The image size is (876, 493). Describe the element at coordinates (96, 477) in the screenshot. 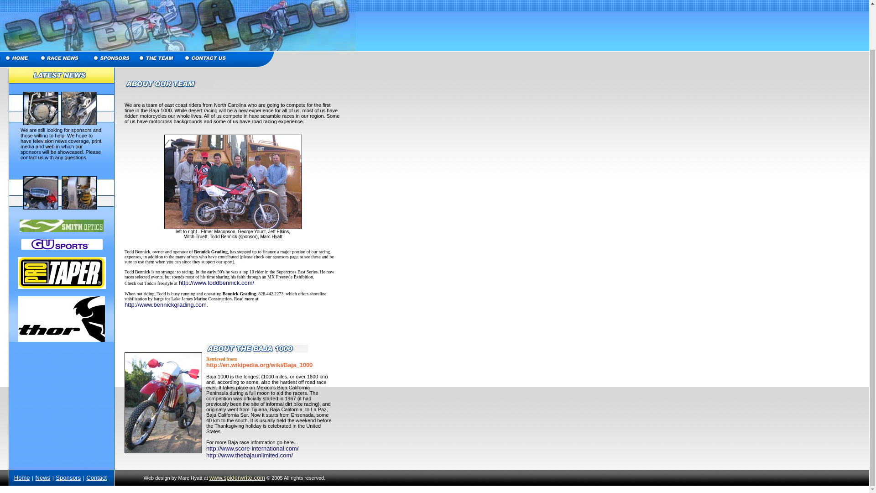

I see `Contact` at that location.